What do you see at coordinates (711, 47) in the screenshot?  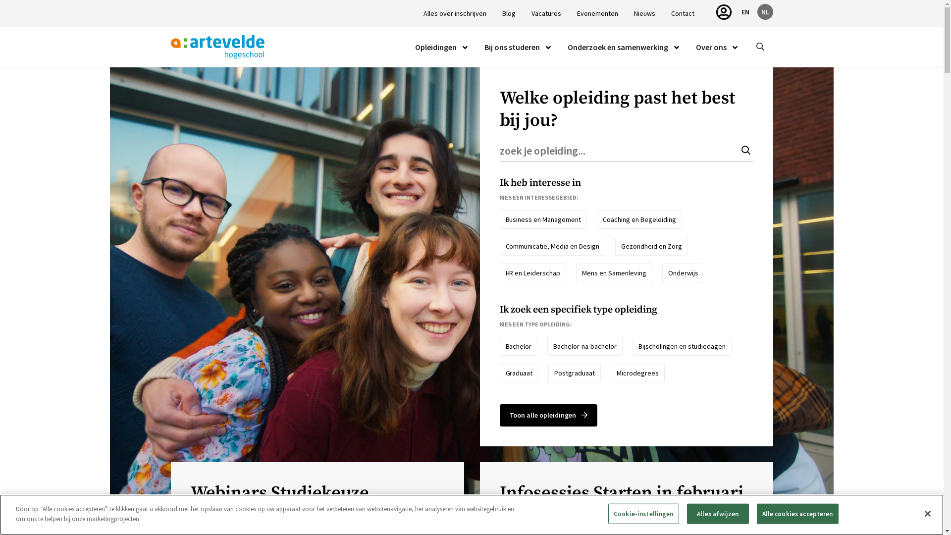 I see `Over ons` at bounding box center [711, 47].